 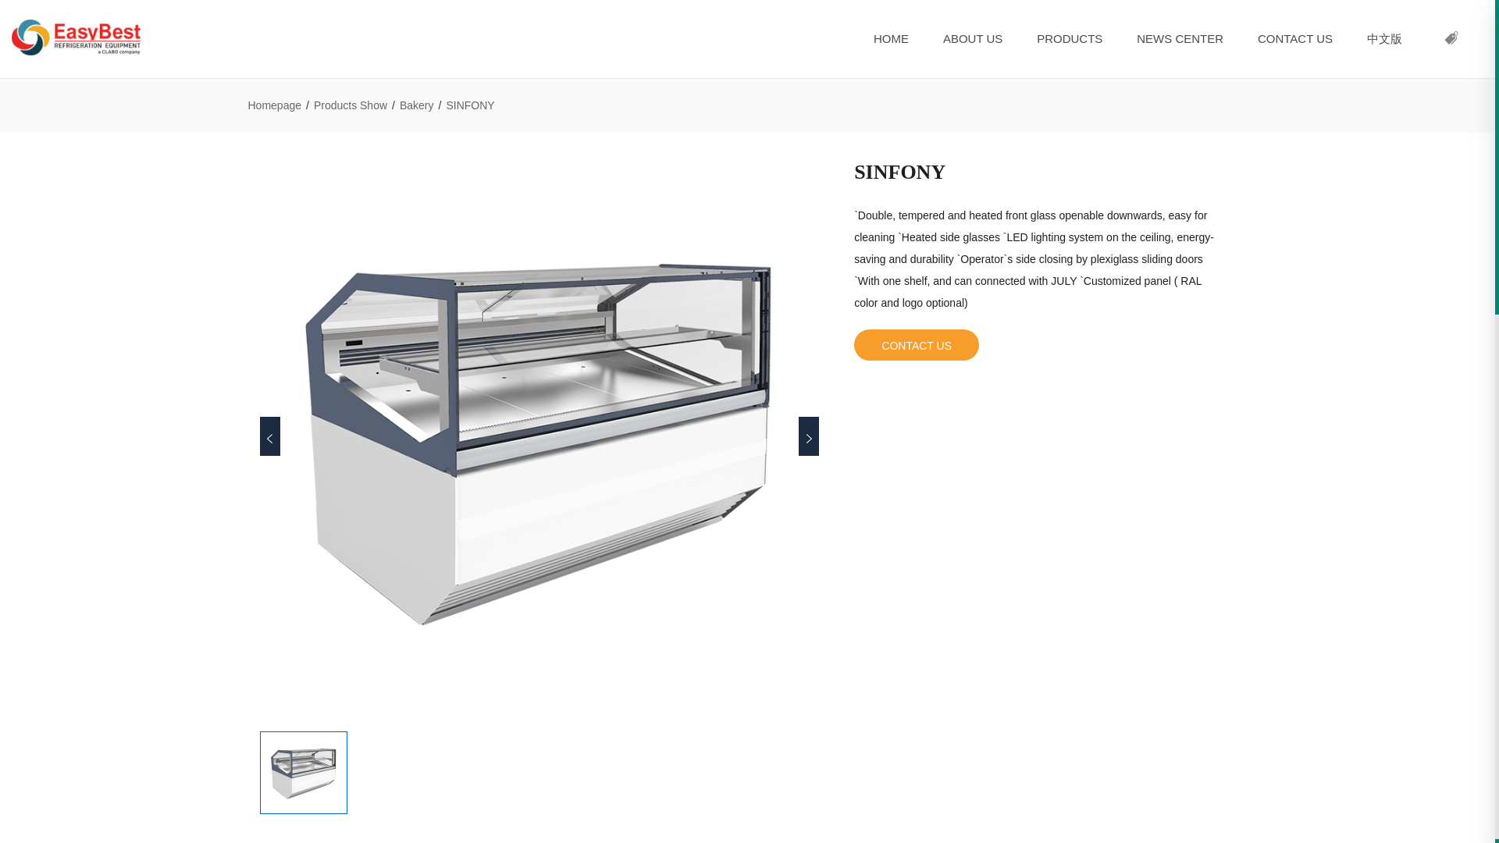 I want to click on SINFONY, so click(x=304, y=773).